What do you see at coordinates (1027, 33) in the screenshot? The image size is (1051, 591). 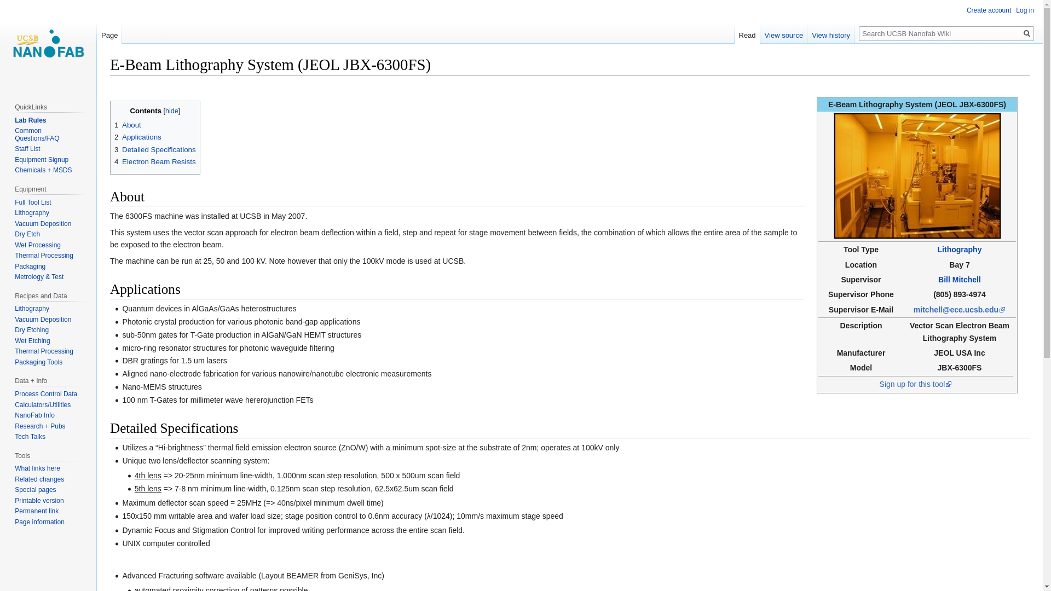 I see `Search` at bounding box center [1027, 33].